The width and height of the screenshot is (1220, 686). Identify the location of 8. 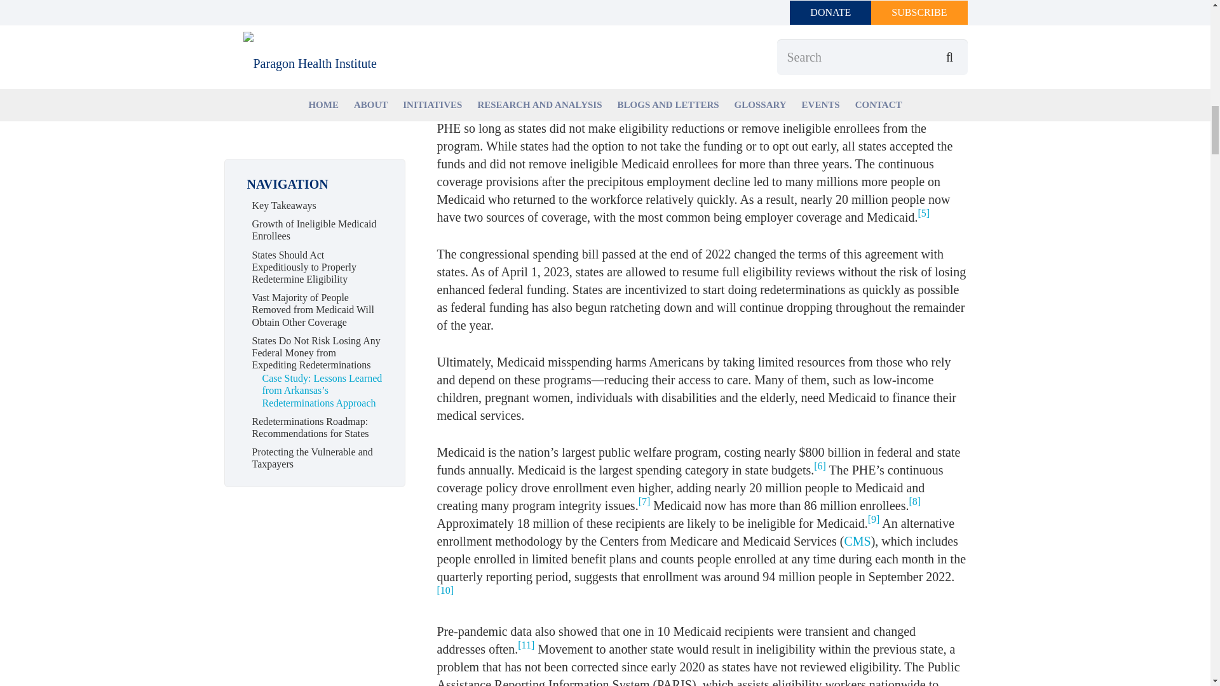
(915, 501).